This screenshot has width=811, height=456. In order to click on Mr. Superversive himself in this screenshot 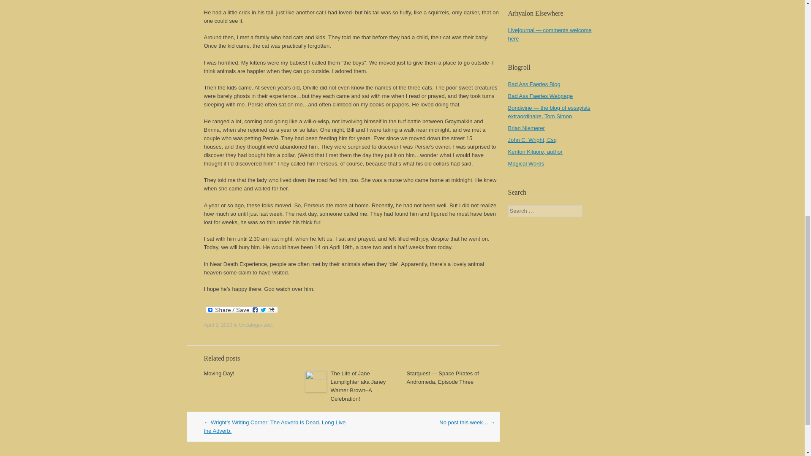, I will do `click(549, 112)`.